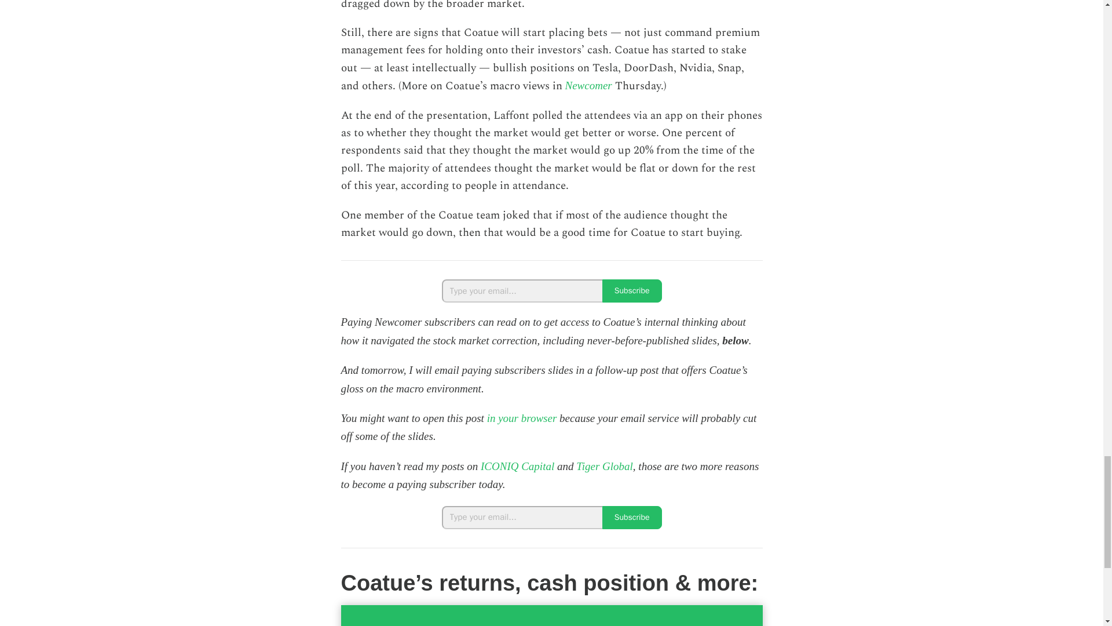 The image size is (1112, 626). I want to click on ICONIQ Capital, so click(517, 466).